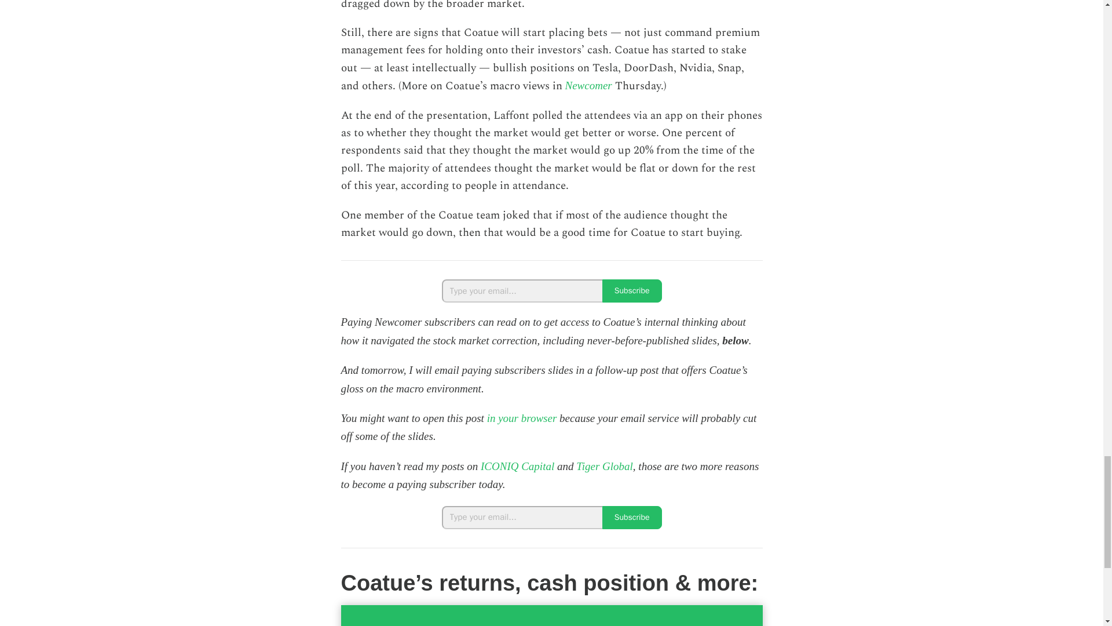 The image size is (1112, 626). I want to click on ICONIQ Capital, so click(517, 466).